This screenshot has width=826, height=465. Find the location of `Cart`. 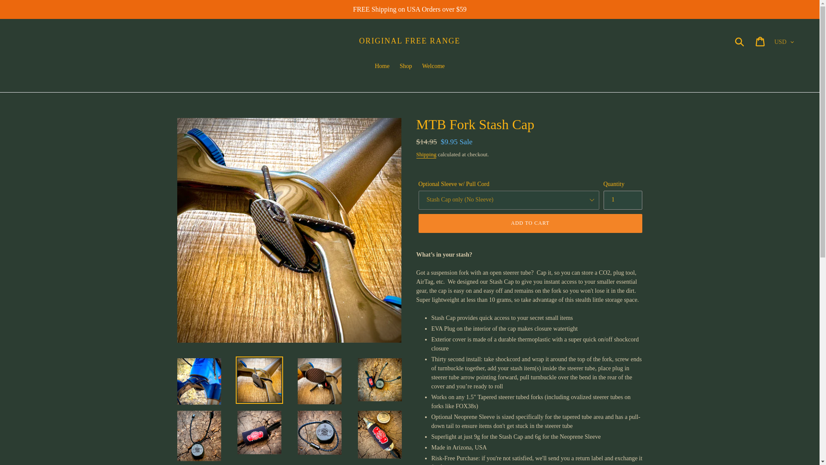

Cart is located at coordinates (761, 41).